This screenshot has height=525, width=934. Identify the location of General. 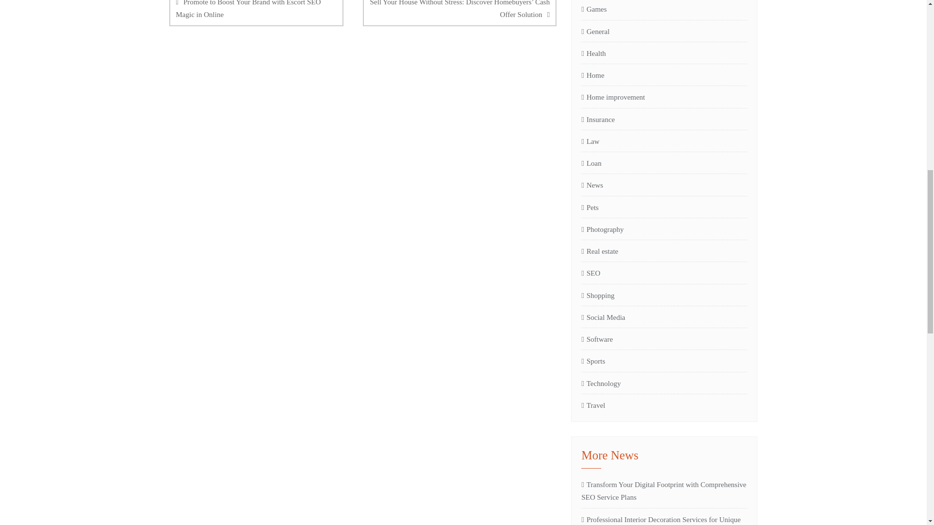
(595, 31).